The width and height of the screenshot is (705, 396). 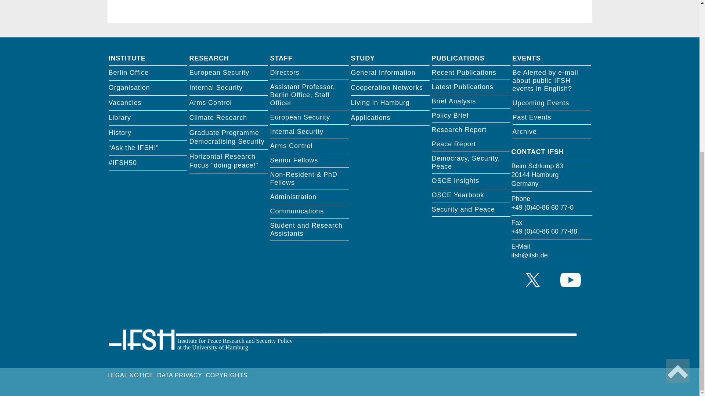 What do you see at coordinates (309, 132) in the screenshot?
I see `Internal Security` at bounding box center [309, 132].